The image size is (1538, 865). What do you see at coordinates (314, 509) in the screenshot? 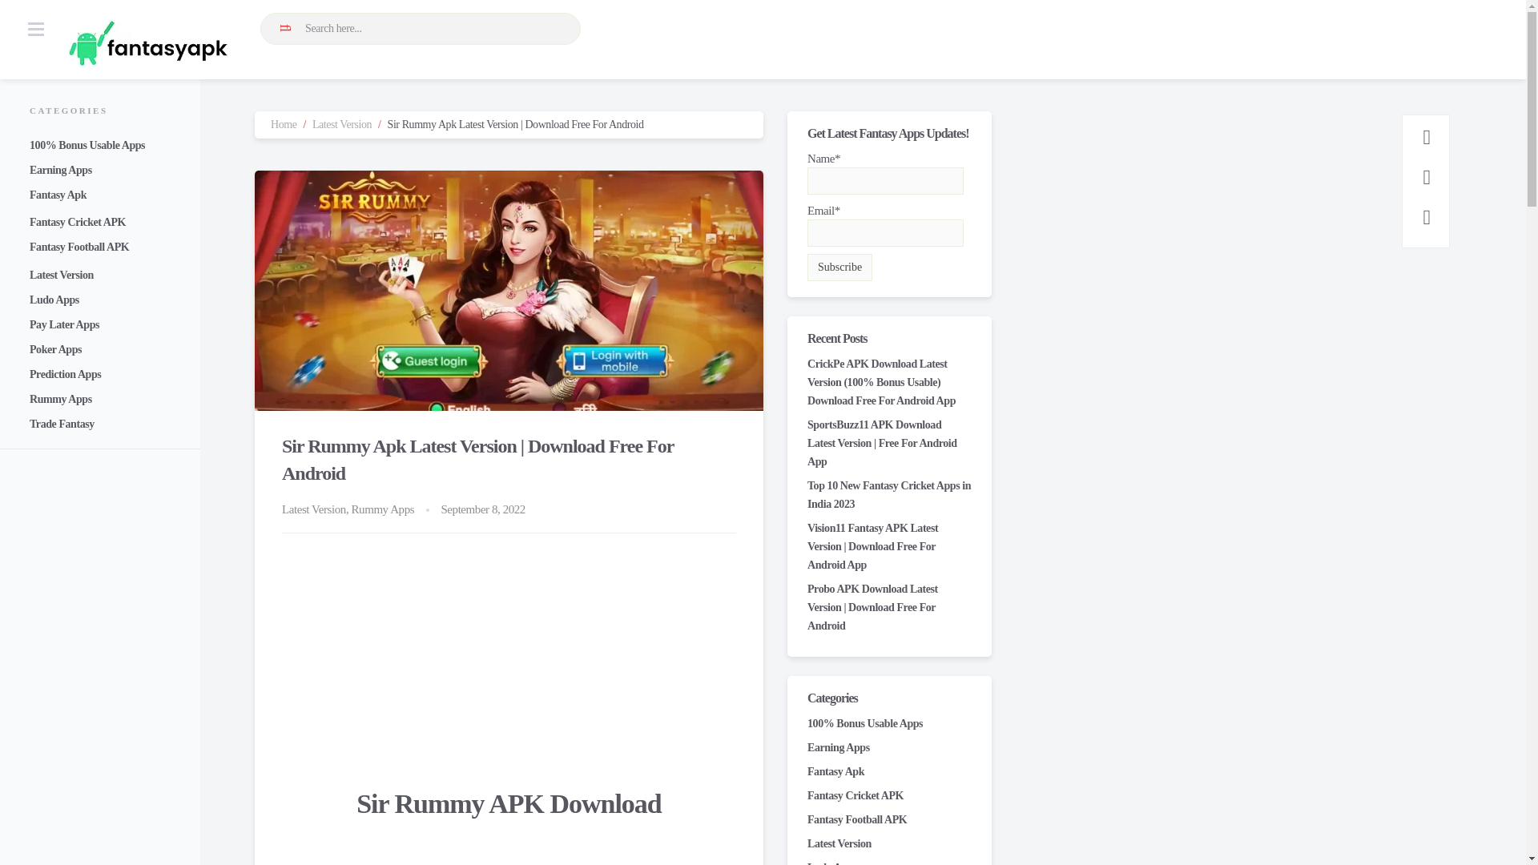
I see `View all posts in Latest Version` at bounding box center [314, 509].